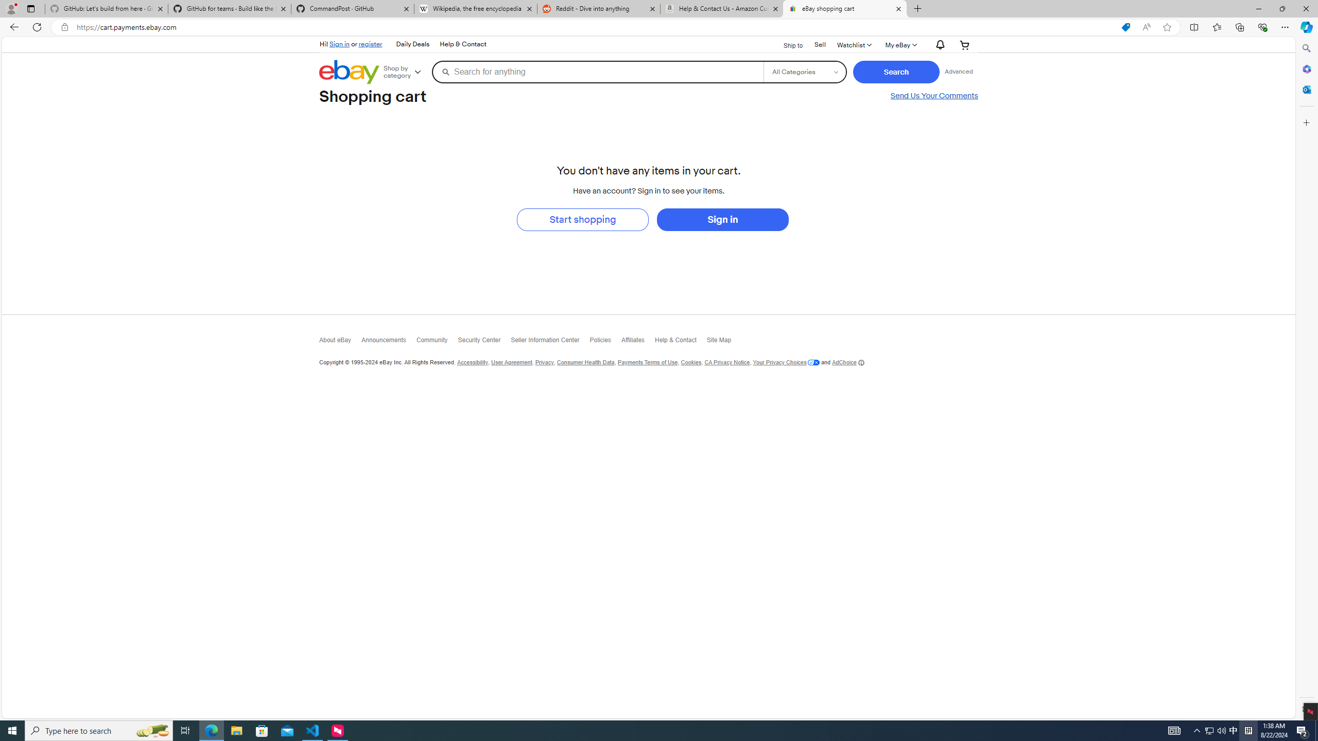  What do you see at coordinates (484, 342) in the screenshot?
I see `Security Center` at bounding box center [484, 342].